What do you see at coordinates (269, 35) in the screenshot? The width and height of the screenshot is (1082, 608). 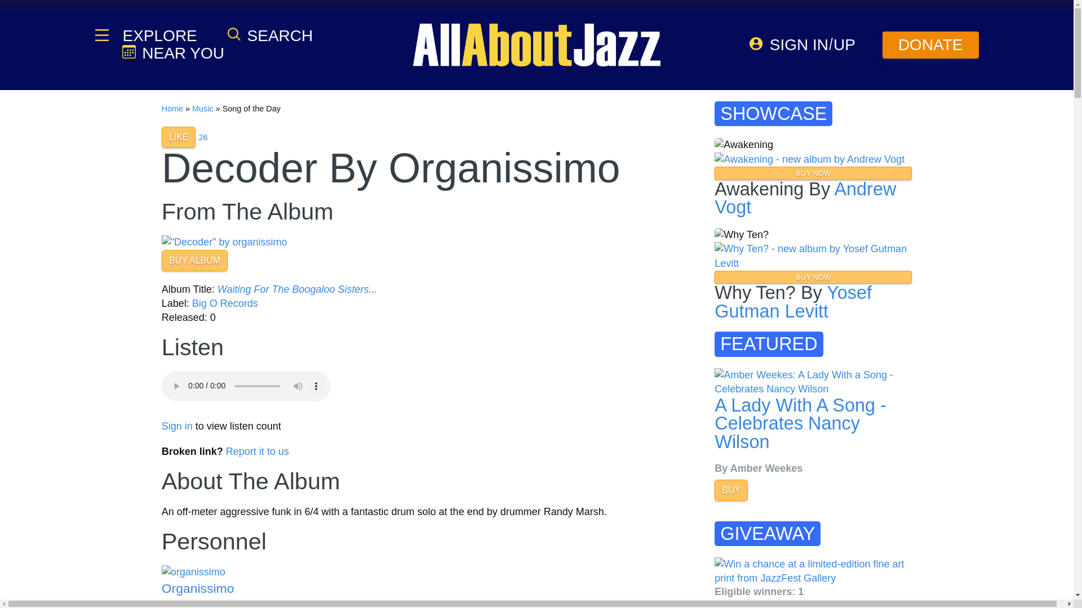 I see `SEARCH` at bounding box center [269, 35].